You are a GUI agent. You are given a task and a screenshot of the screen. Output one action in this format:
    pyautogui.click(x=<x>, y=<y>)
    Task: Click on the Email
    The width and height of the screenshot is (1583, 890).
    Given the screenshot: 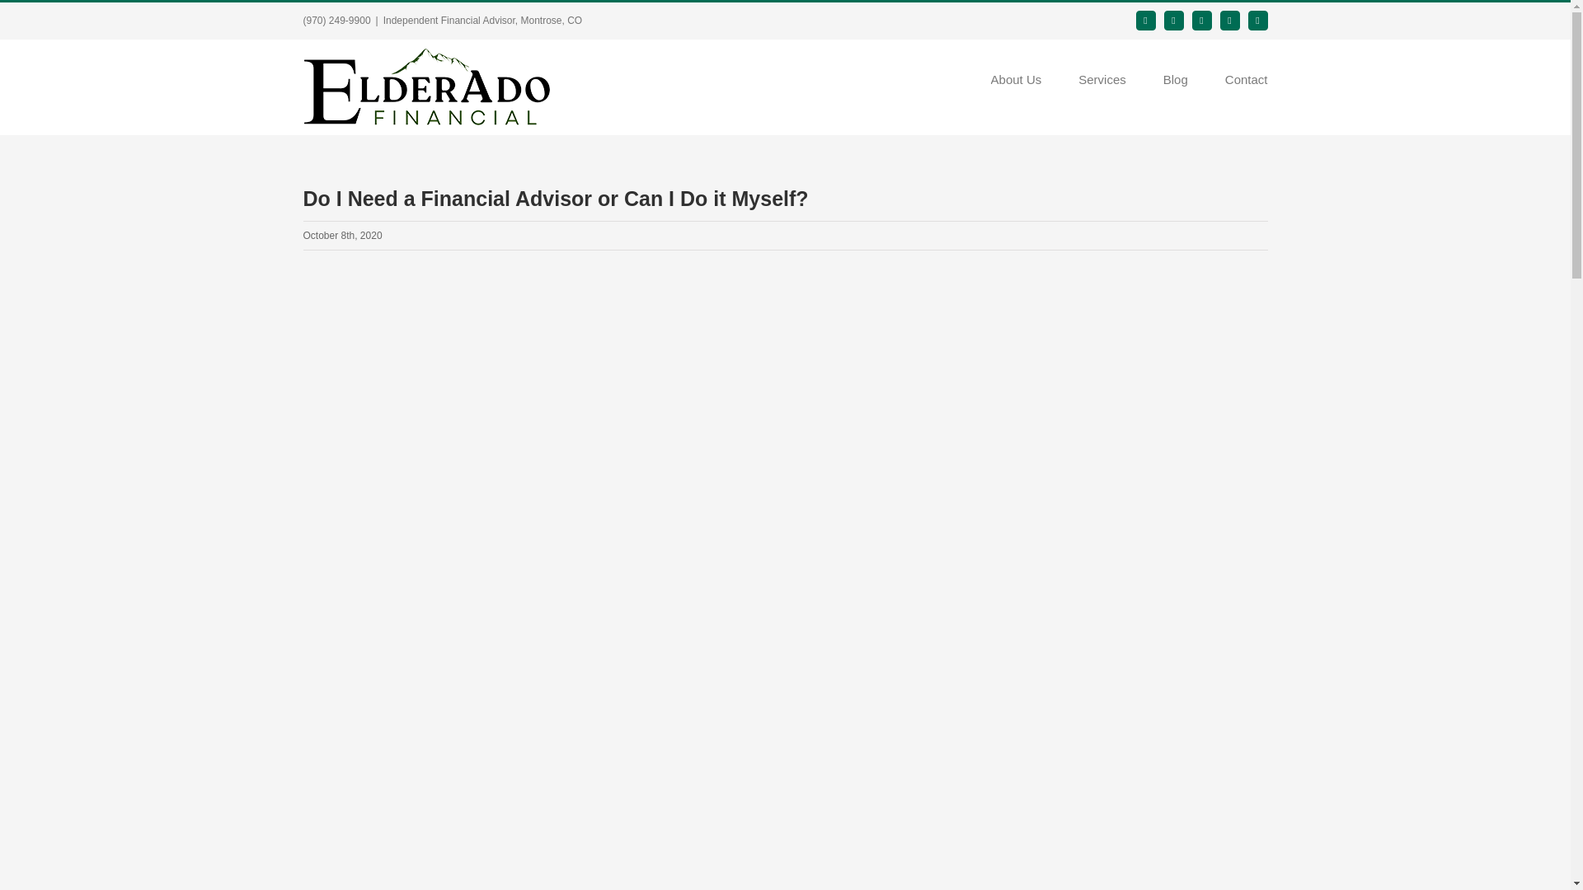 What is the action you would take?
    pyautogui.click(x=1258, y=20)
    